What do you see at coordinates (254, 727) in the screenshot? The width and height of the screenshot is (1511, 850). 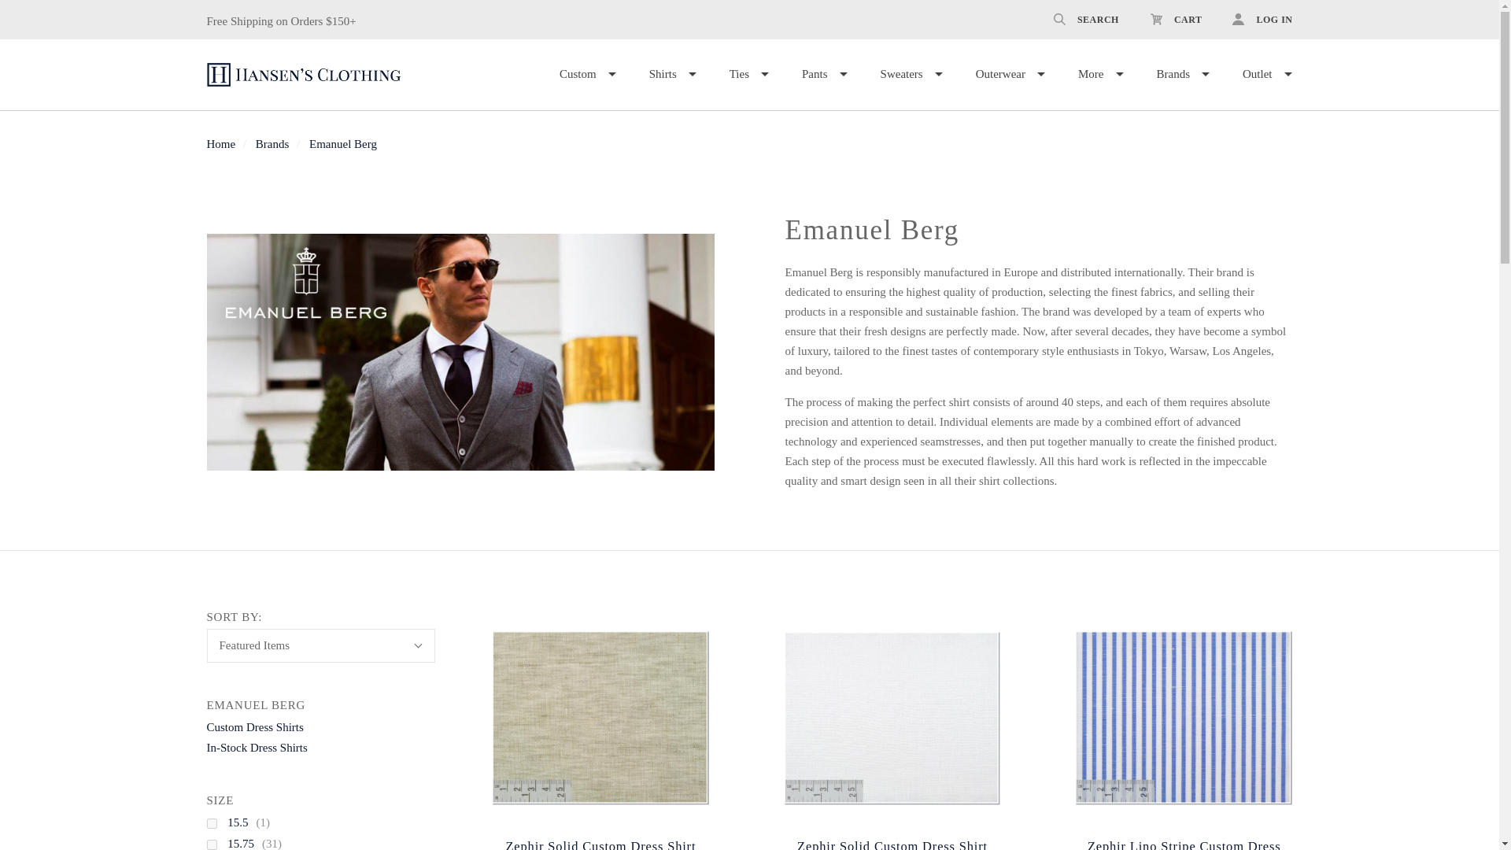 I see `Custom Dress Shirts` at bounding box center [254, 727].